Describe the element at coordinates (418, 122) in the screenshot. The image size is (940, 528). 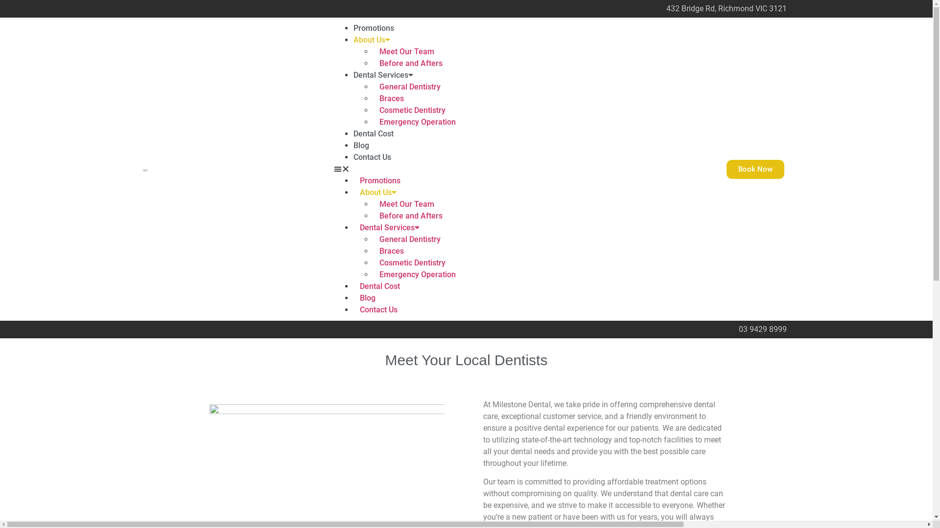
I see `Emergency Operation` at that location.